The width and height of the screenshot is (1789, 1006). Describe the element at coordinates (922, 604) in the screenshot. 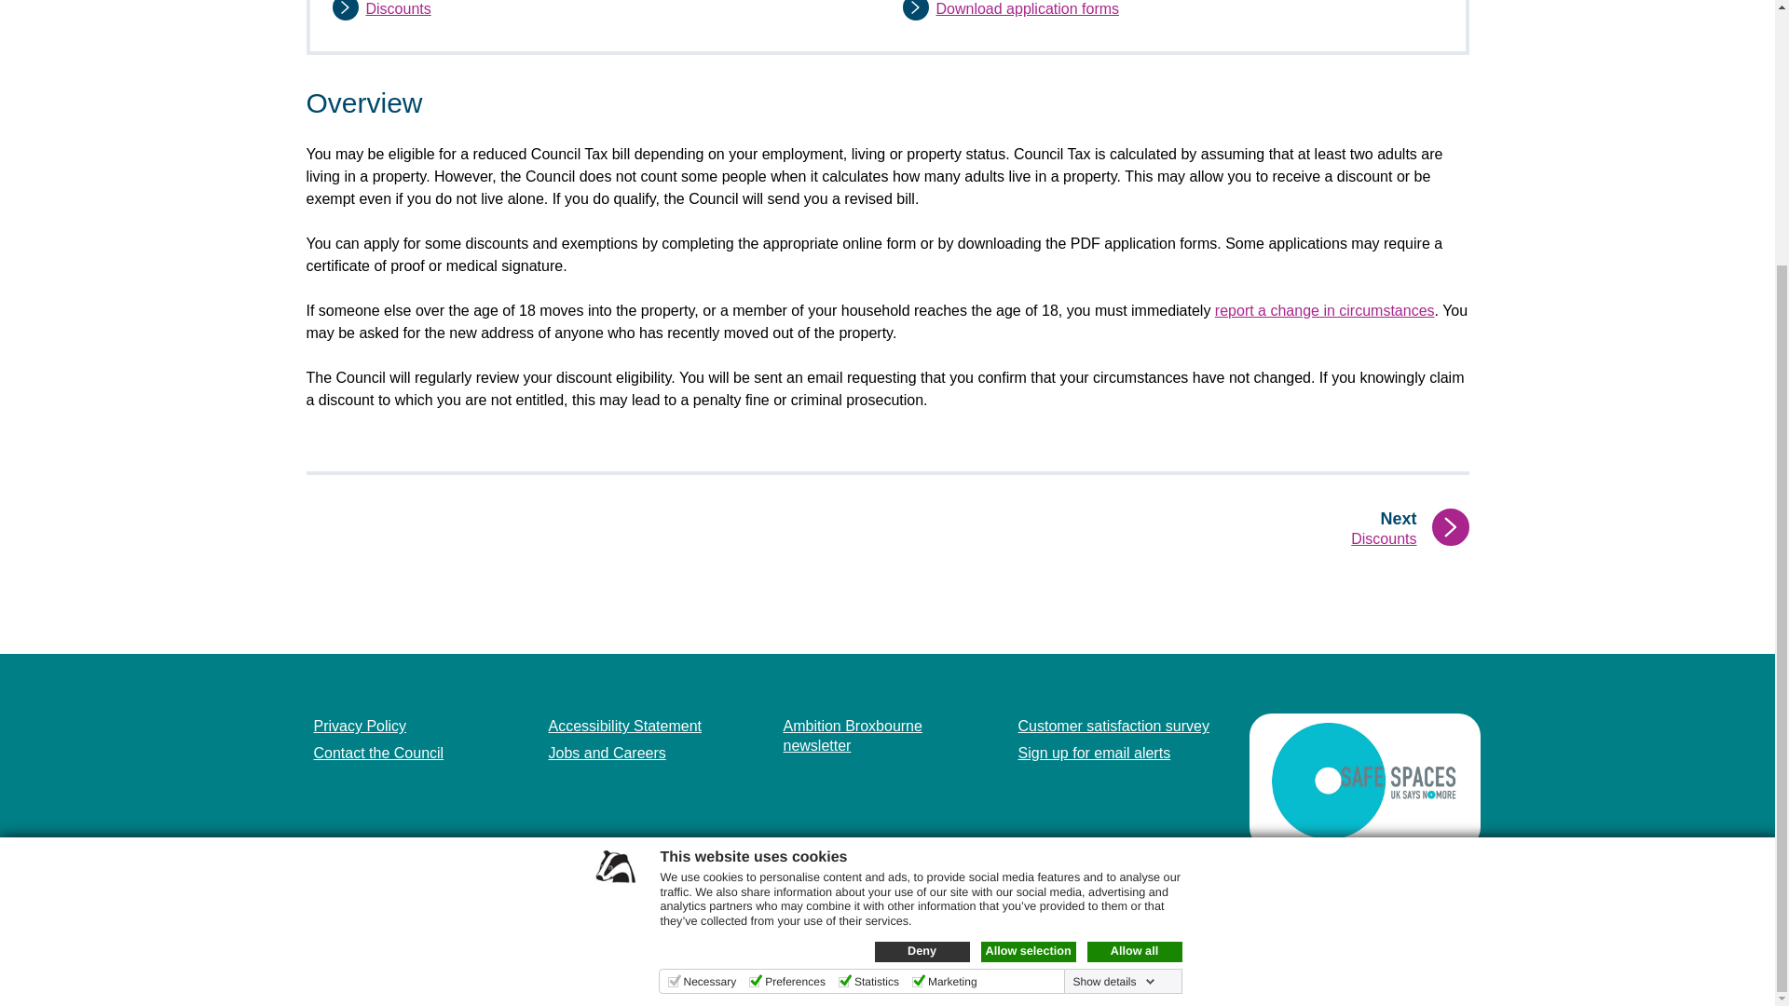

I see `Deny` at that location.